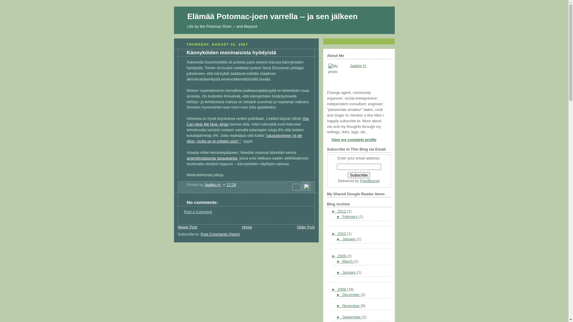 This screenshot has width=573, height=322. What do you see at coordinates (248, 122) in the screenshot?
I see `You Can Hear Me Now -kirjan` at bounding box center [248, 122].